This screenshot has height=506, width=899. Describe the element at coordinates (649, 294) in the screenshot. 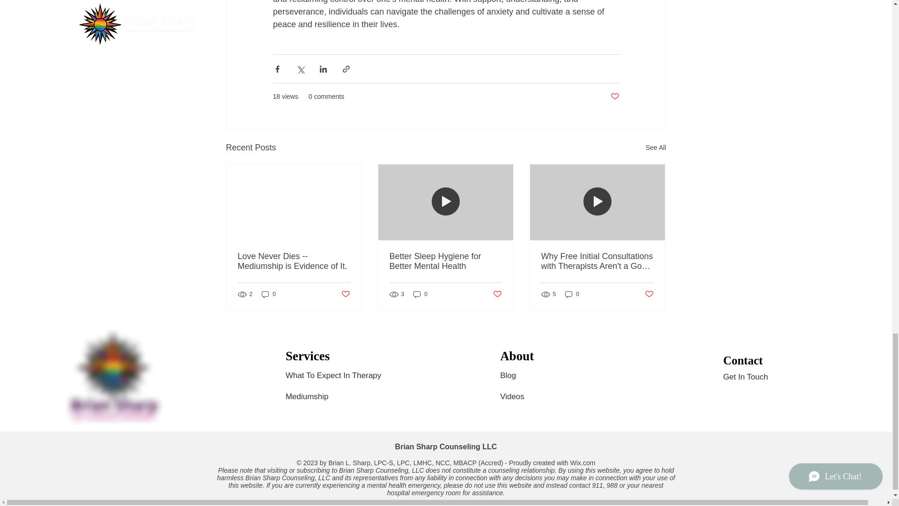

I see `Post not marked as liked` at that location.